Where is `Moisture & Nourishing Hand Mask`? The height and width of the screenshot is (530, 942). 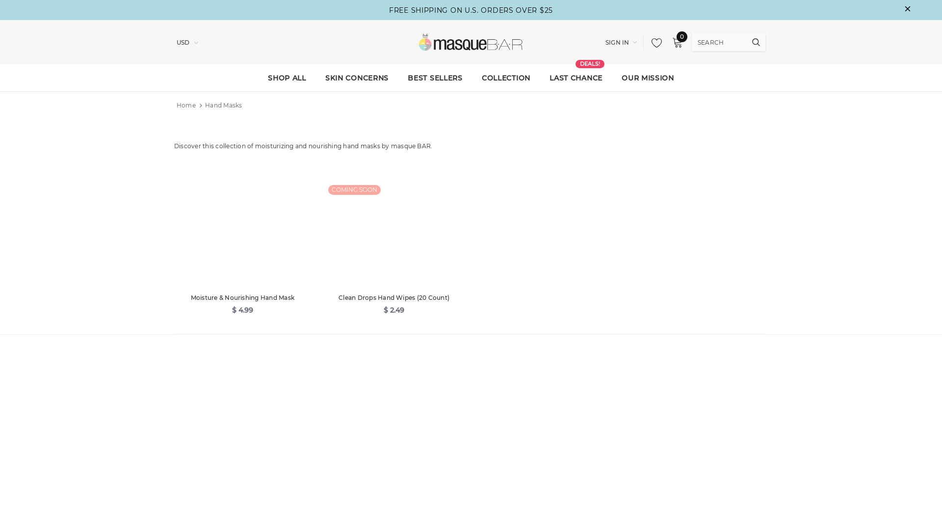 Moisture & Nourishing Hand Mask is located at coordinates (242, 298).